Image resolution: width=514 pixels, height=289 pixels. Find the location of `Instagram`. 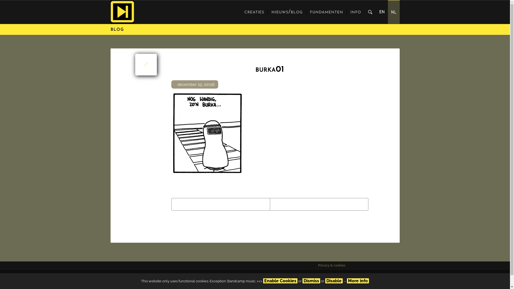

Instagram is located at coordinates (371, 277).